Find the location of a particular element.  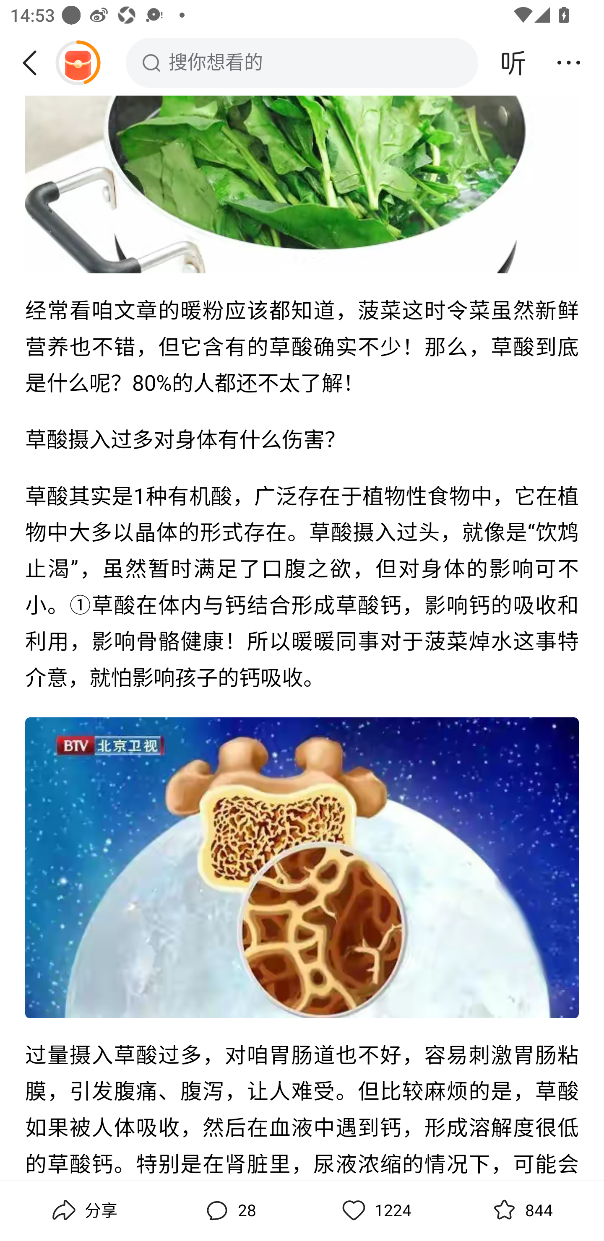

阅读赚金币 is located at coordinates (78, 62).